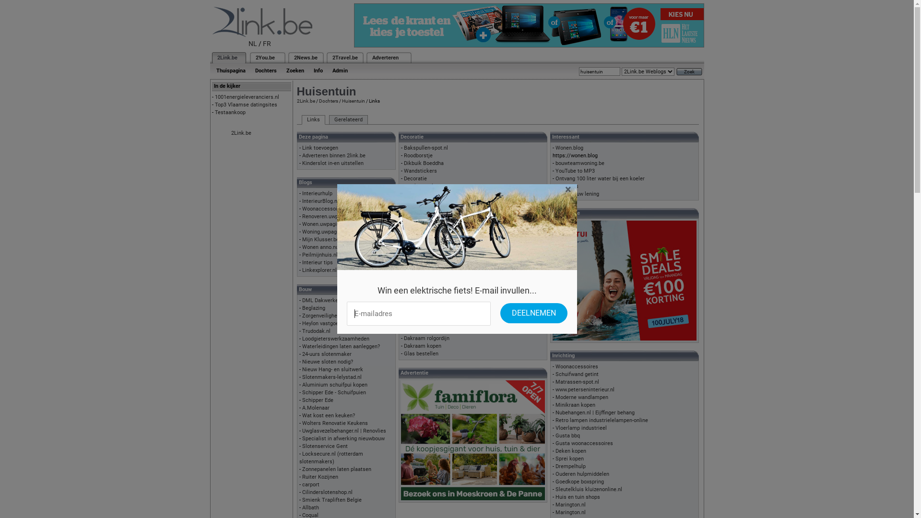 The height and width of the screenshot is (518, 921). What do you see at coordinates (226, 58) in the screenshot?
I see `2Link.be` at bounding box center [226, 58].